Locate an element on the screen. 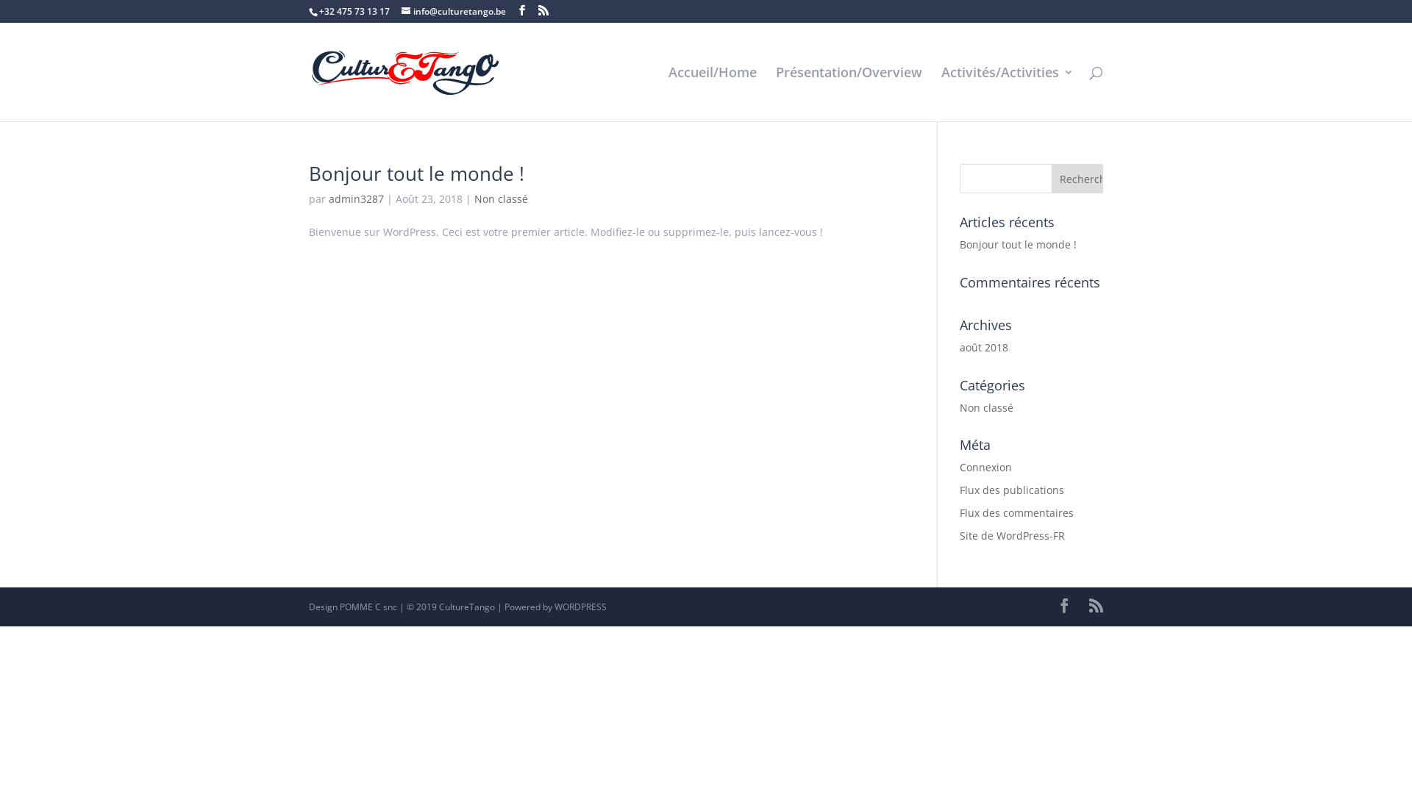 This screenshot has height=794, width=1412. admin3287 is located at coordinates (356, 198).